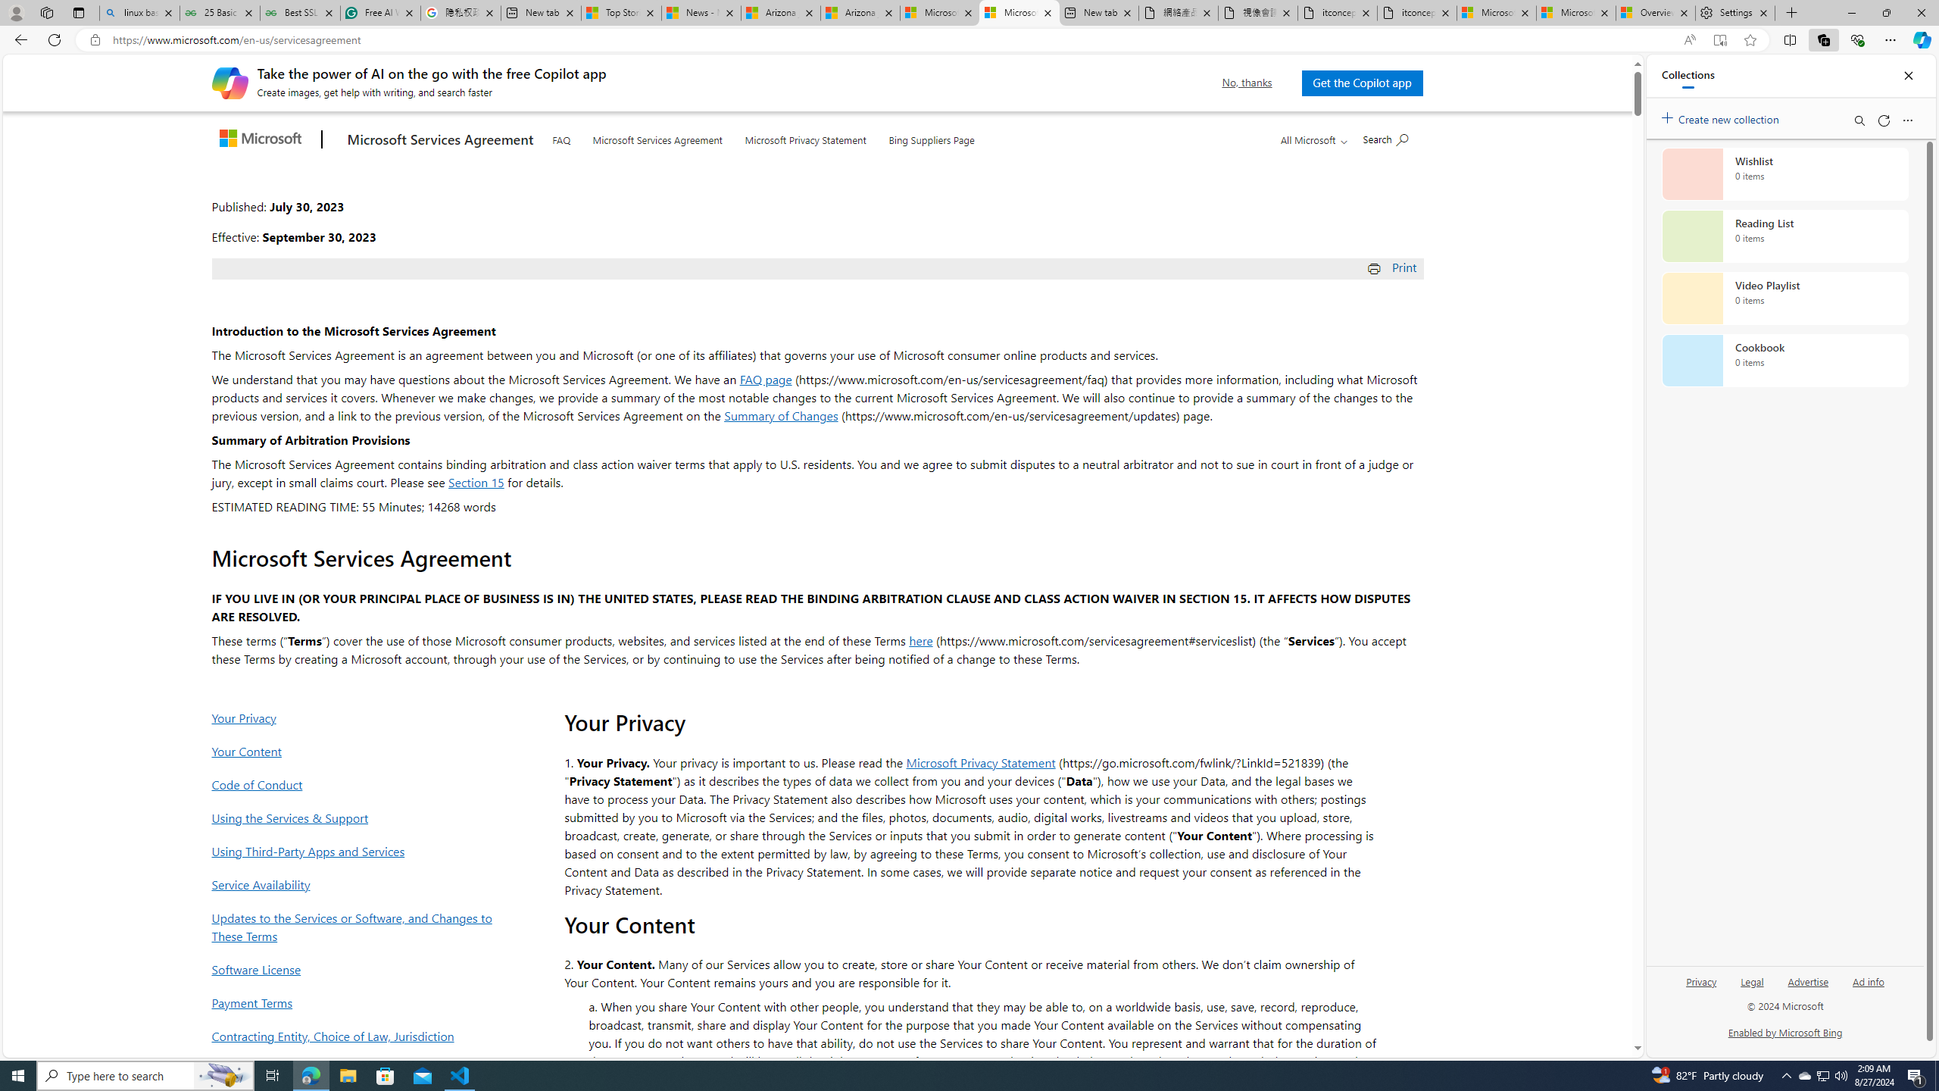  What do you see at coordinates (1656, 13) in the screenshot?
I see `Overview` at bounding box center [1656, 13].